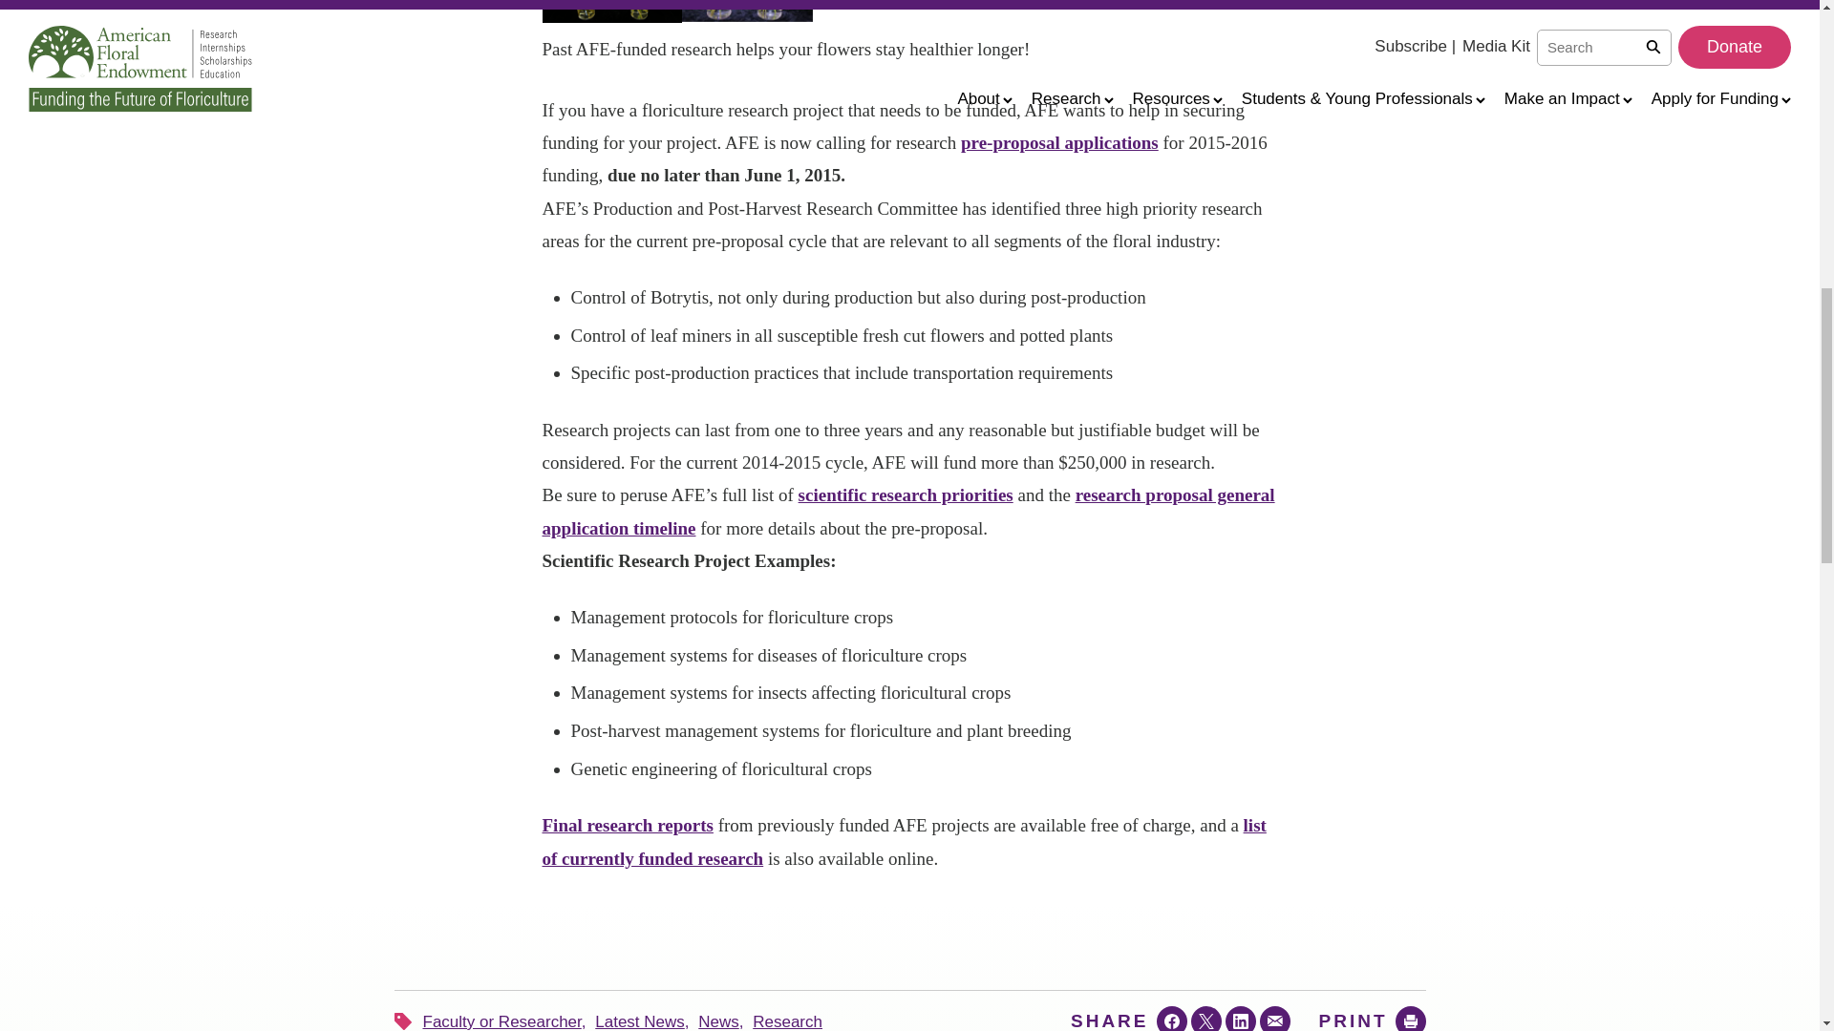 This screenshot has width=1834, height=1031. I want to click on Currently Funded Research, so click(905, 842).